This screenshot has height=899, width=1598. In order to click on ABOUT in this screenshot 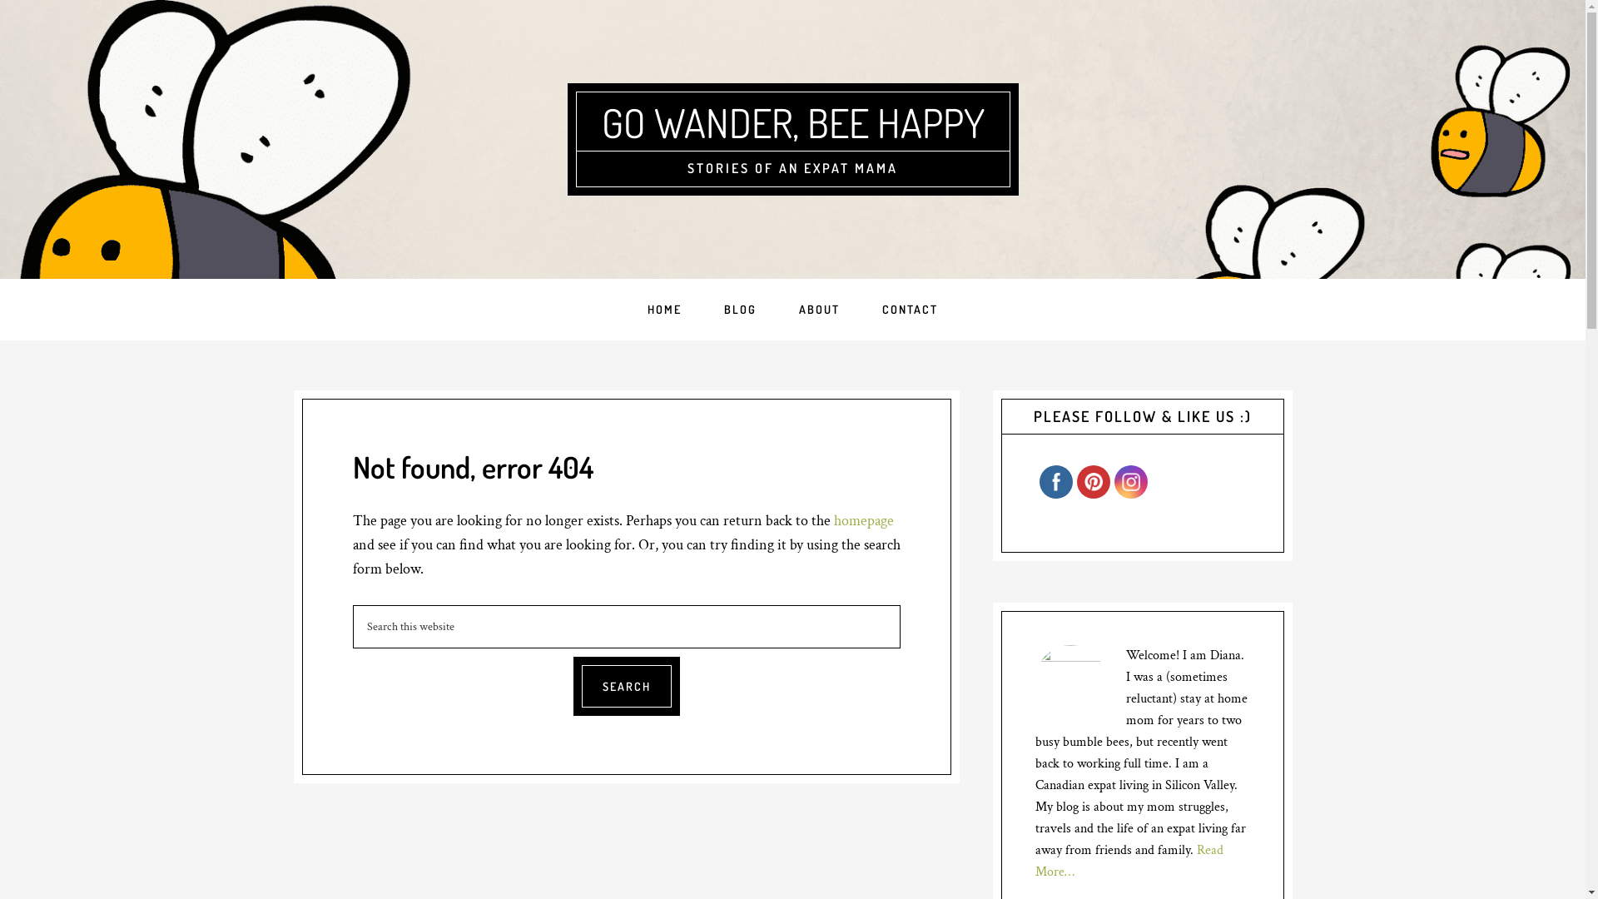, I will do `click(819, 310)`.